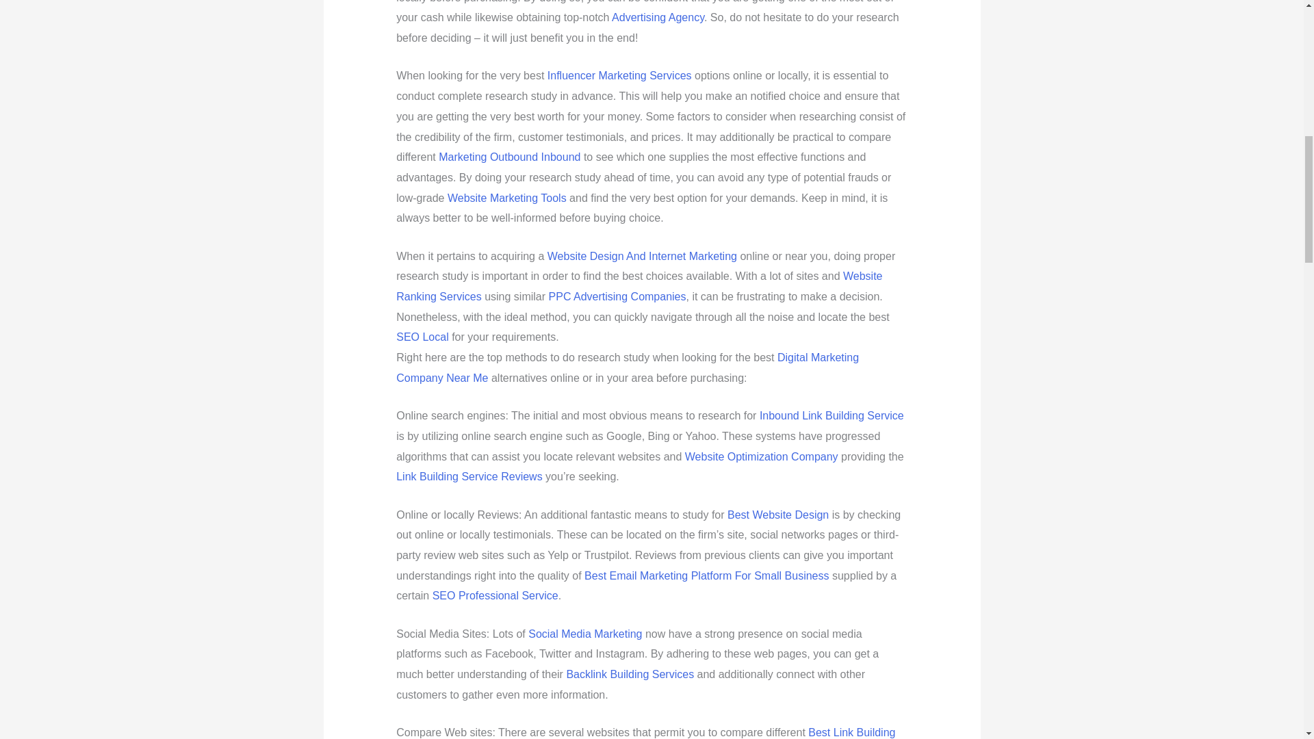  Describe the element at coordinates (658, 17) in the screenshot. I see `Advertising Agency` at that location.